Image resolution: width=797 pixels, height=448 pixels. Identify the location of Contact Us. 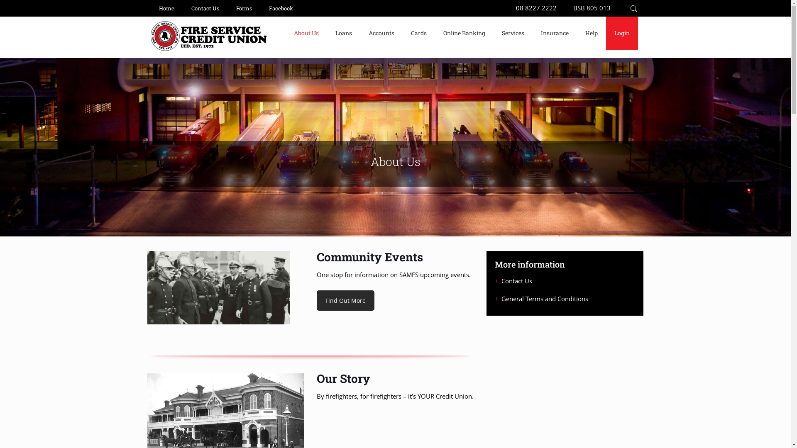
(517, 281).